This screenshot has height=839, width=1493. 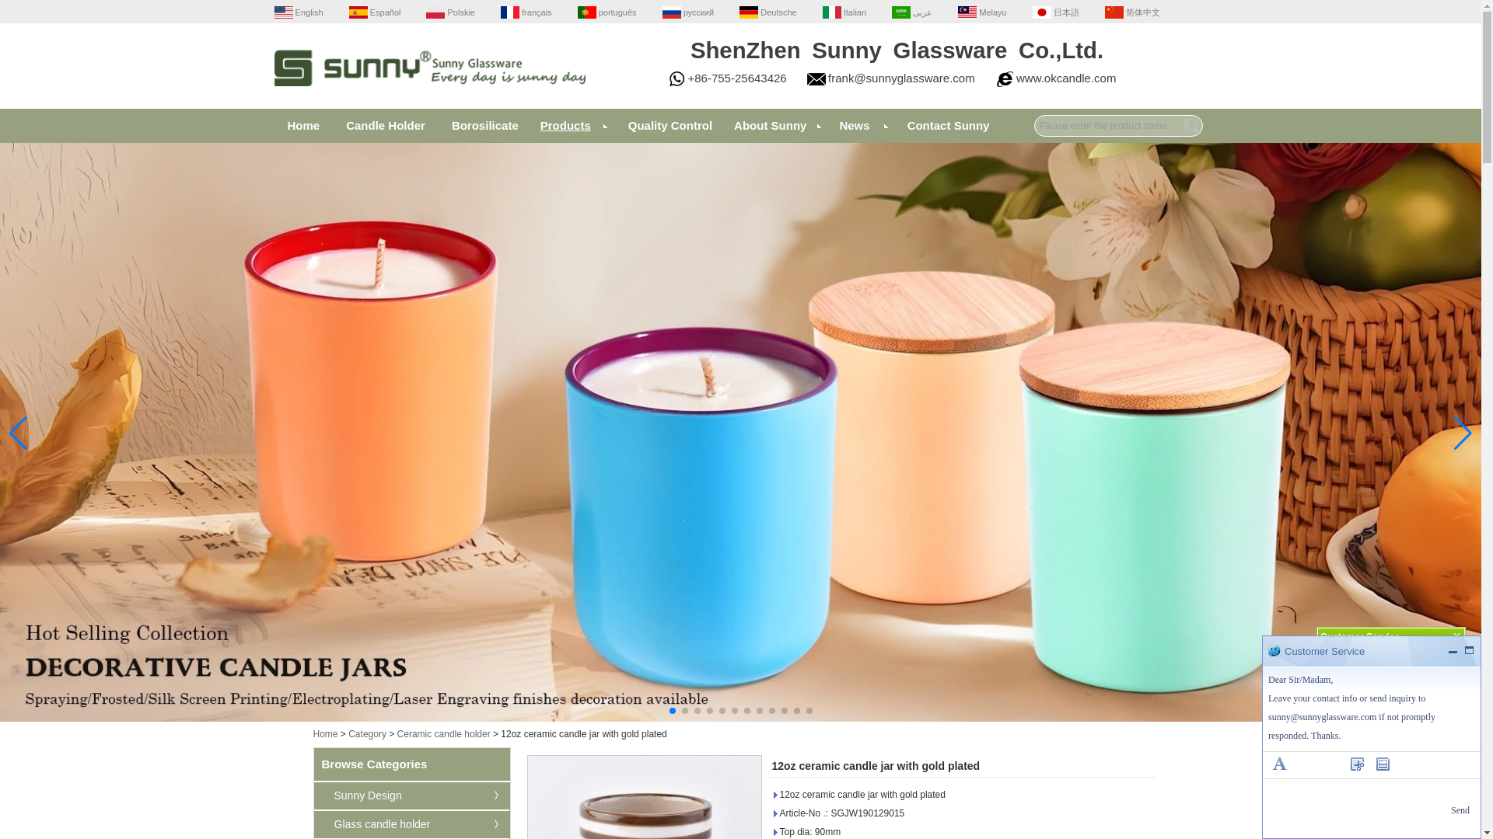 What do you see at coordinates (768, 11) in the screenshot?
I see `Deutsche` at bounding box center [768, 11].